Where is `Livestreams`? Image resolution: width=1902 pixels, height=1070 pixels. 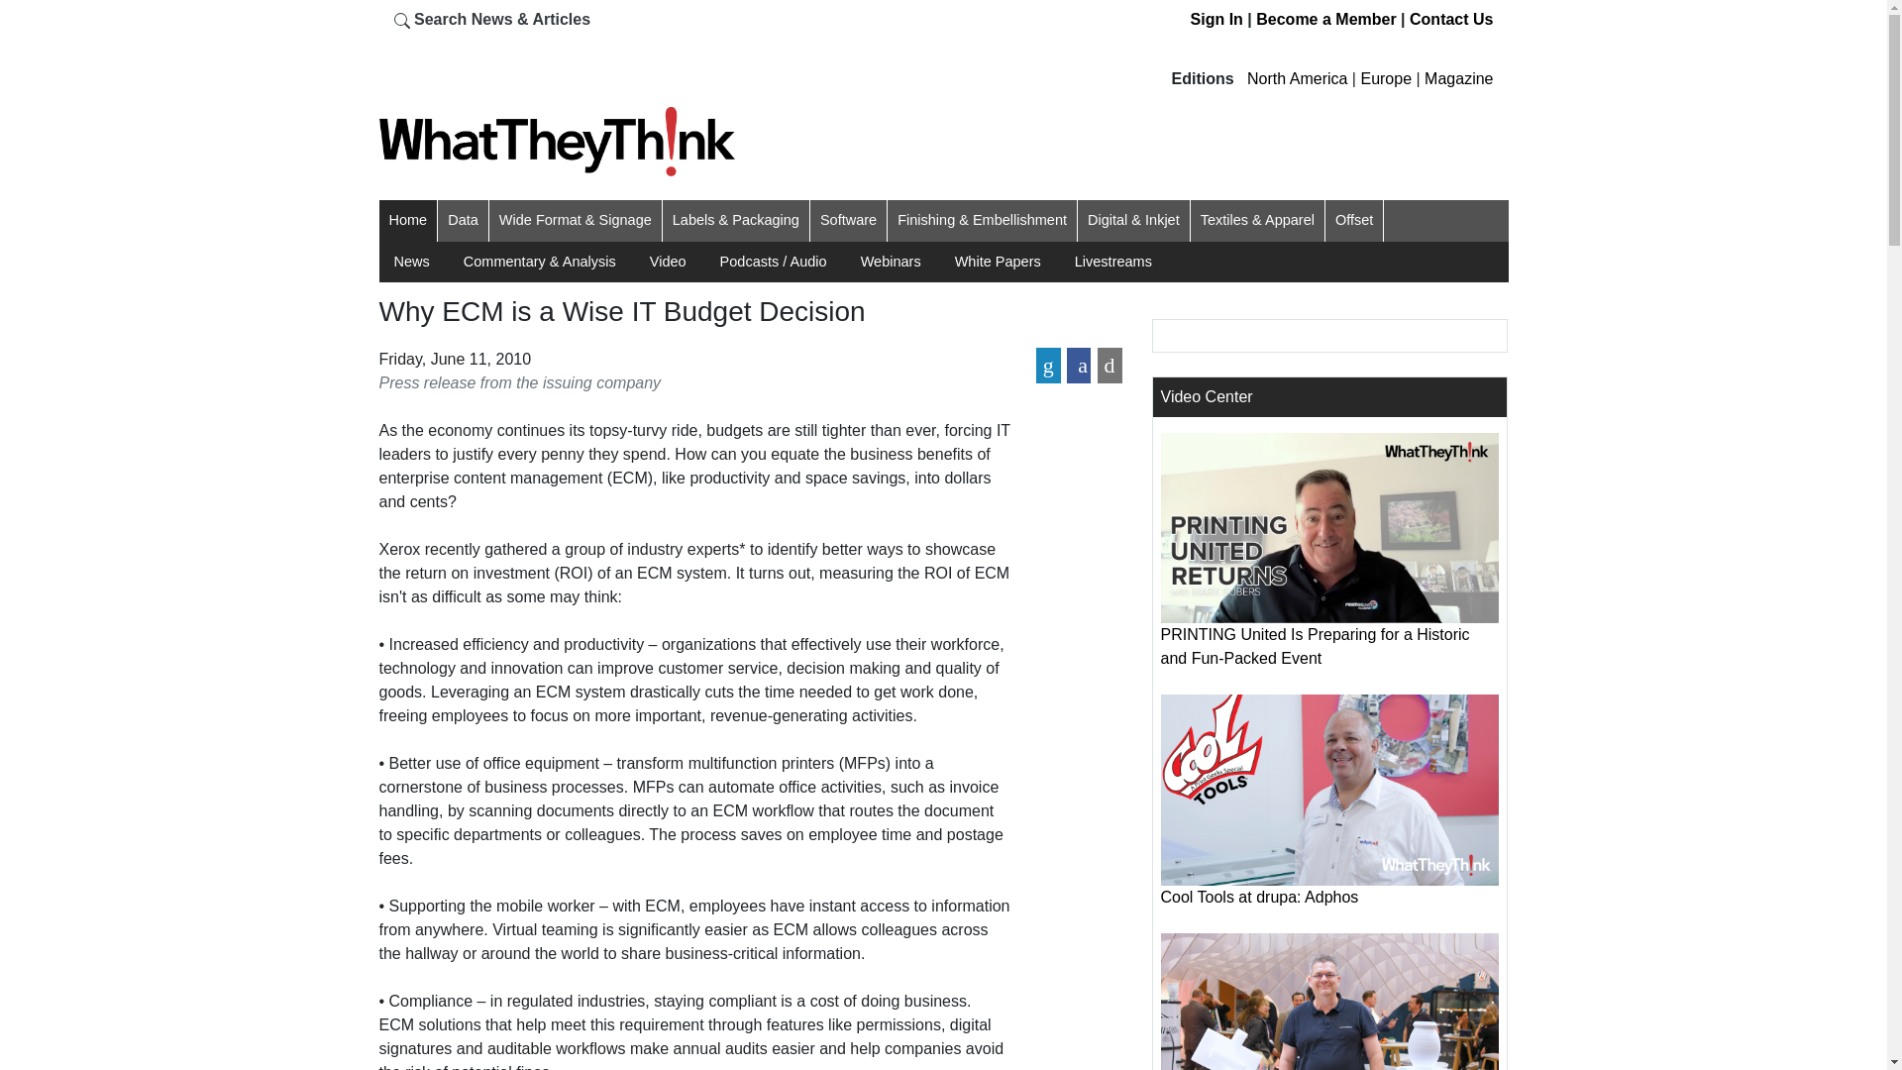
Livestreams is located at coordinates (1113, 262).